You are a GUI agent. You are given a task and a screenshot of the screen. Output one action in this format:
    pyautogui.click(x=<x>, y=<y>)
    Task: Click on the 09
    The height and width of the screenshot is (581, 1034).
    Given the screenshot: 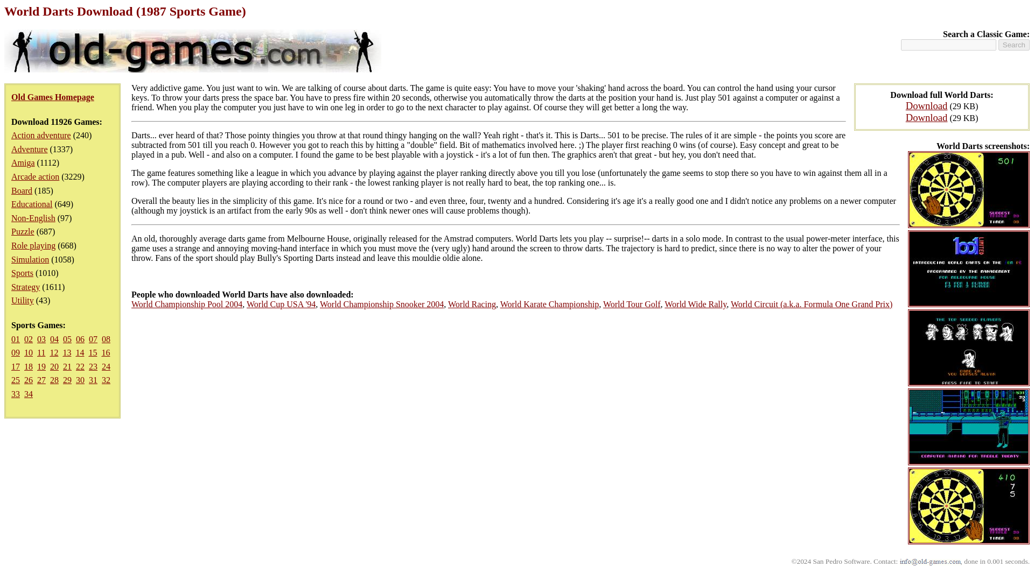 What is the action you would take?
    pyautogui.click(x=15, y=352)
    